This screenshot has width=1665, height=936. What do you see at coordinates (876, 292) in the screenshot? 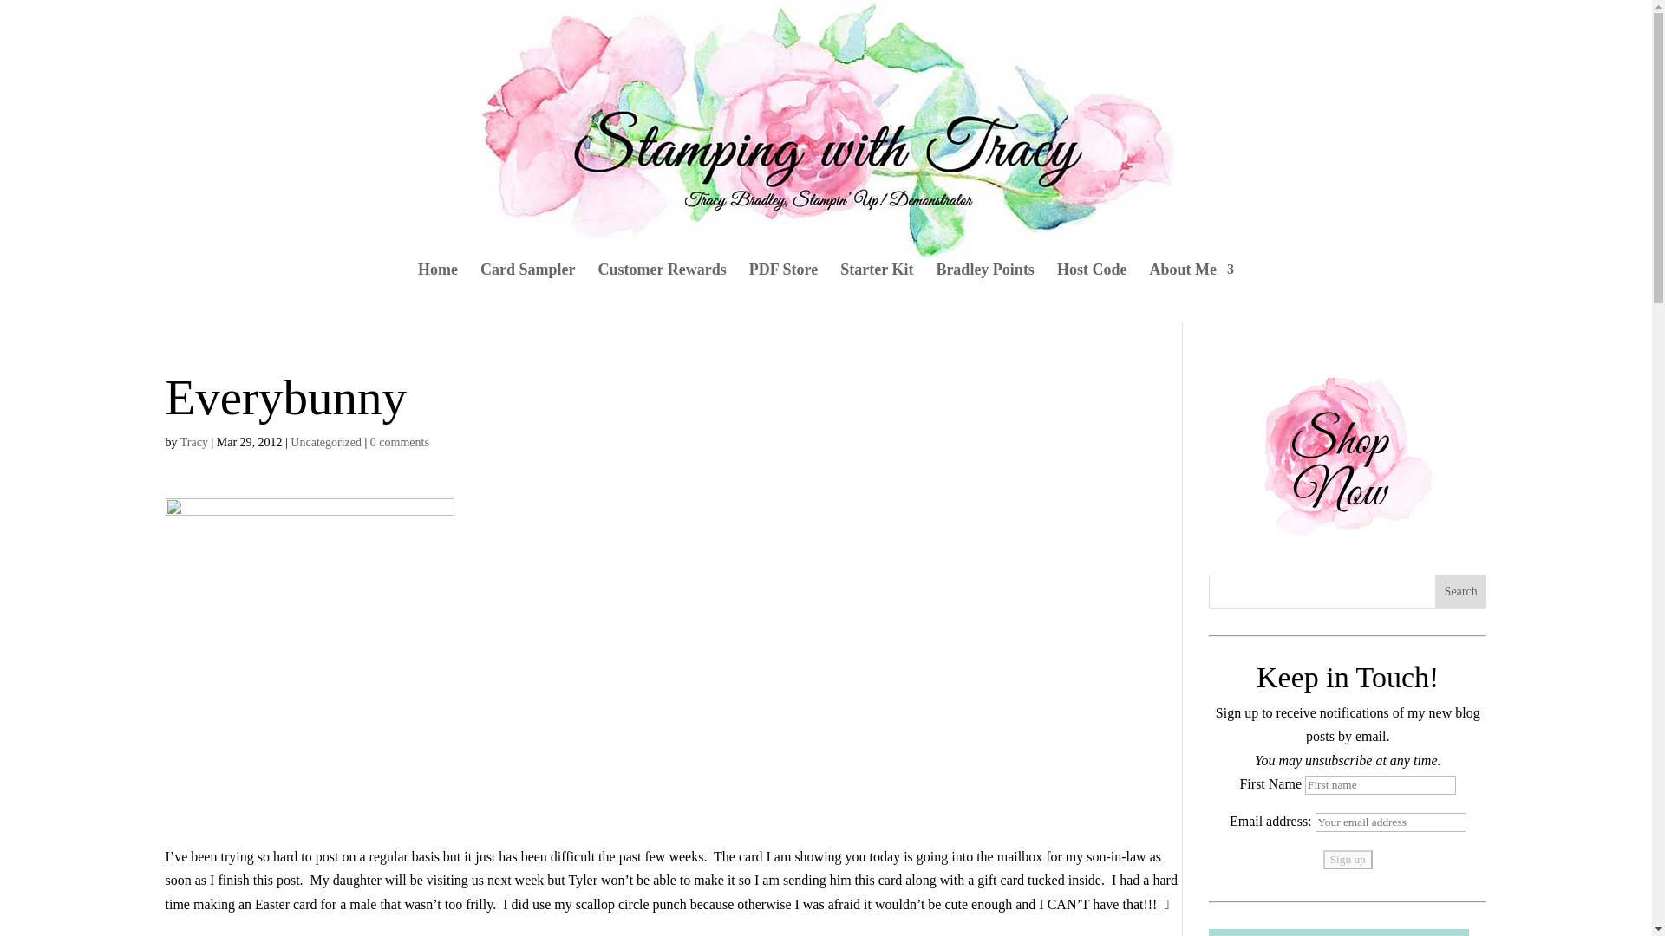
I see `Starter Kit` at bounding box center [876, 292].